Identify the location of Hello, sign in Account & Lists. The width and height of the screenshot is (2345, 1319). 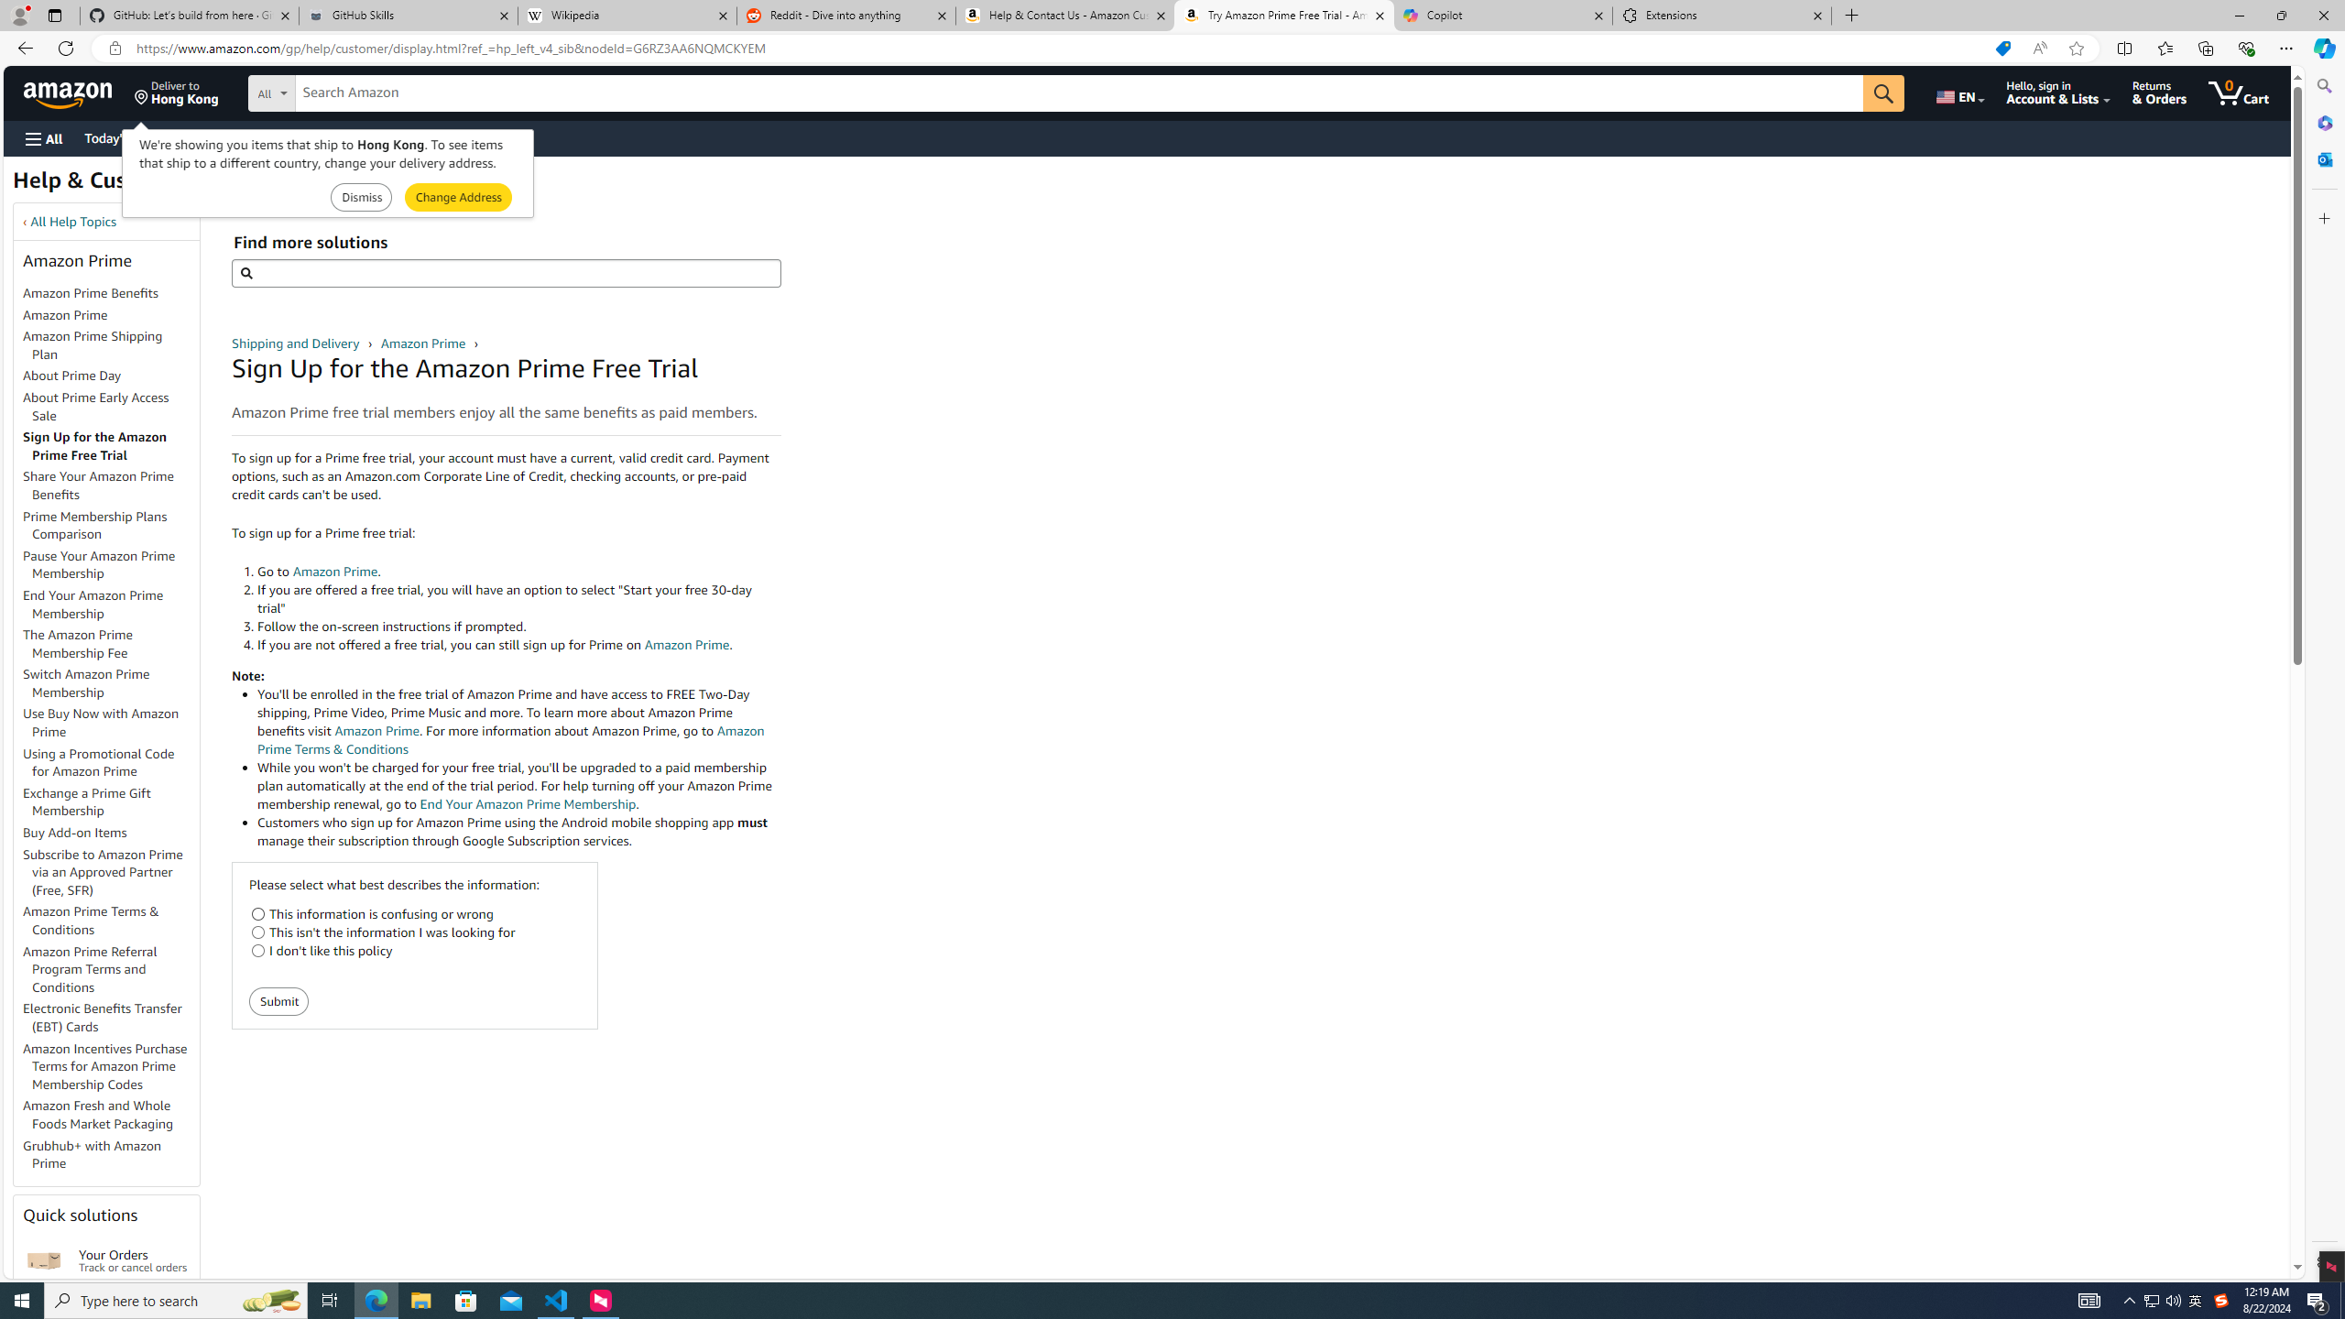
(2059, 93).